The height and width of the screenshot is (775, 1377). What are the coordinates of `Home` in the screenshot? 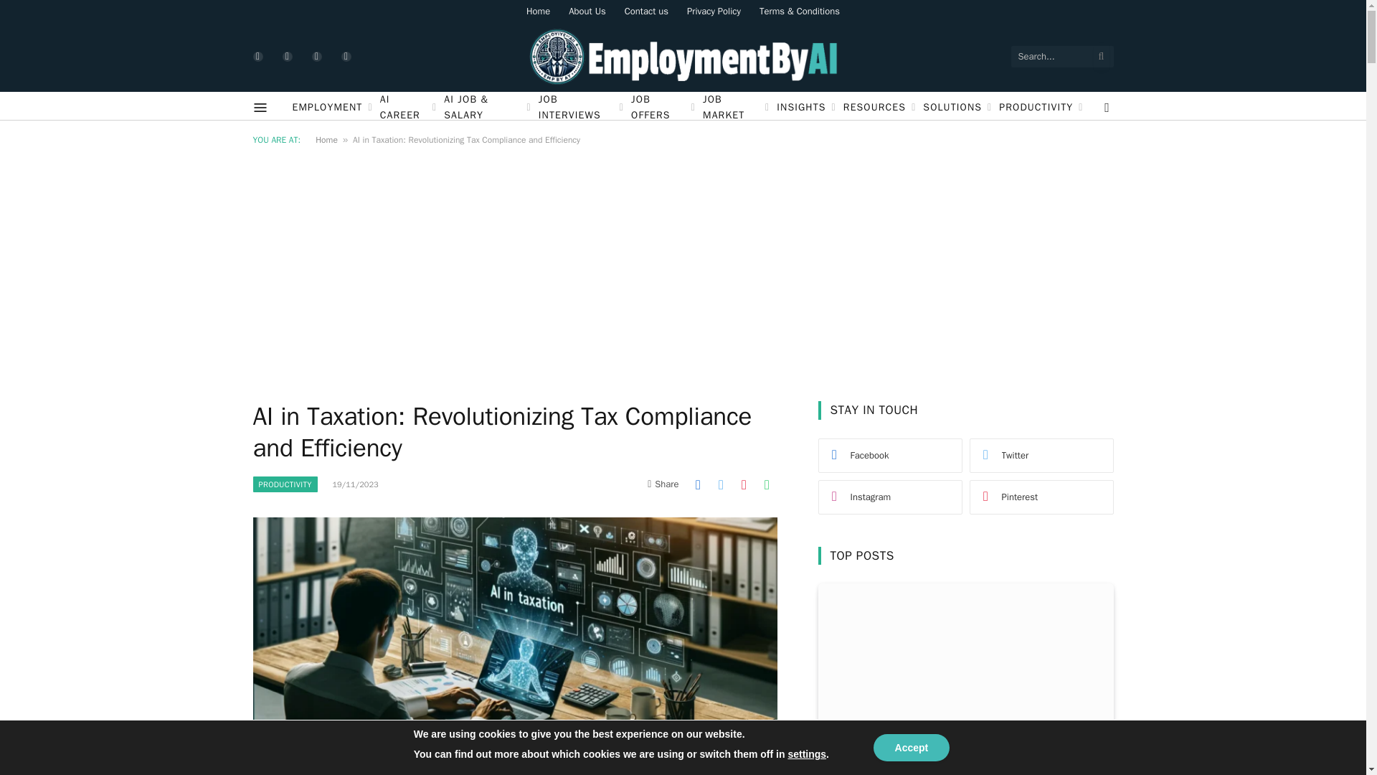 It's located at (538, 11).